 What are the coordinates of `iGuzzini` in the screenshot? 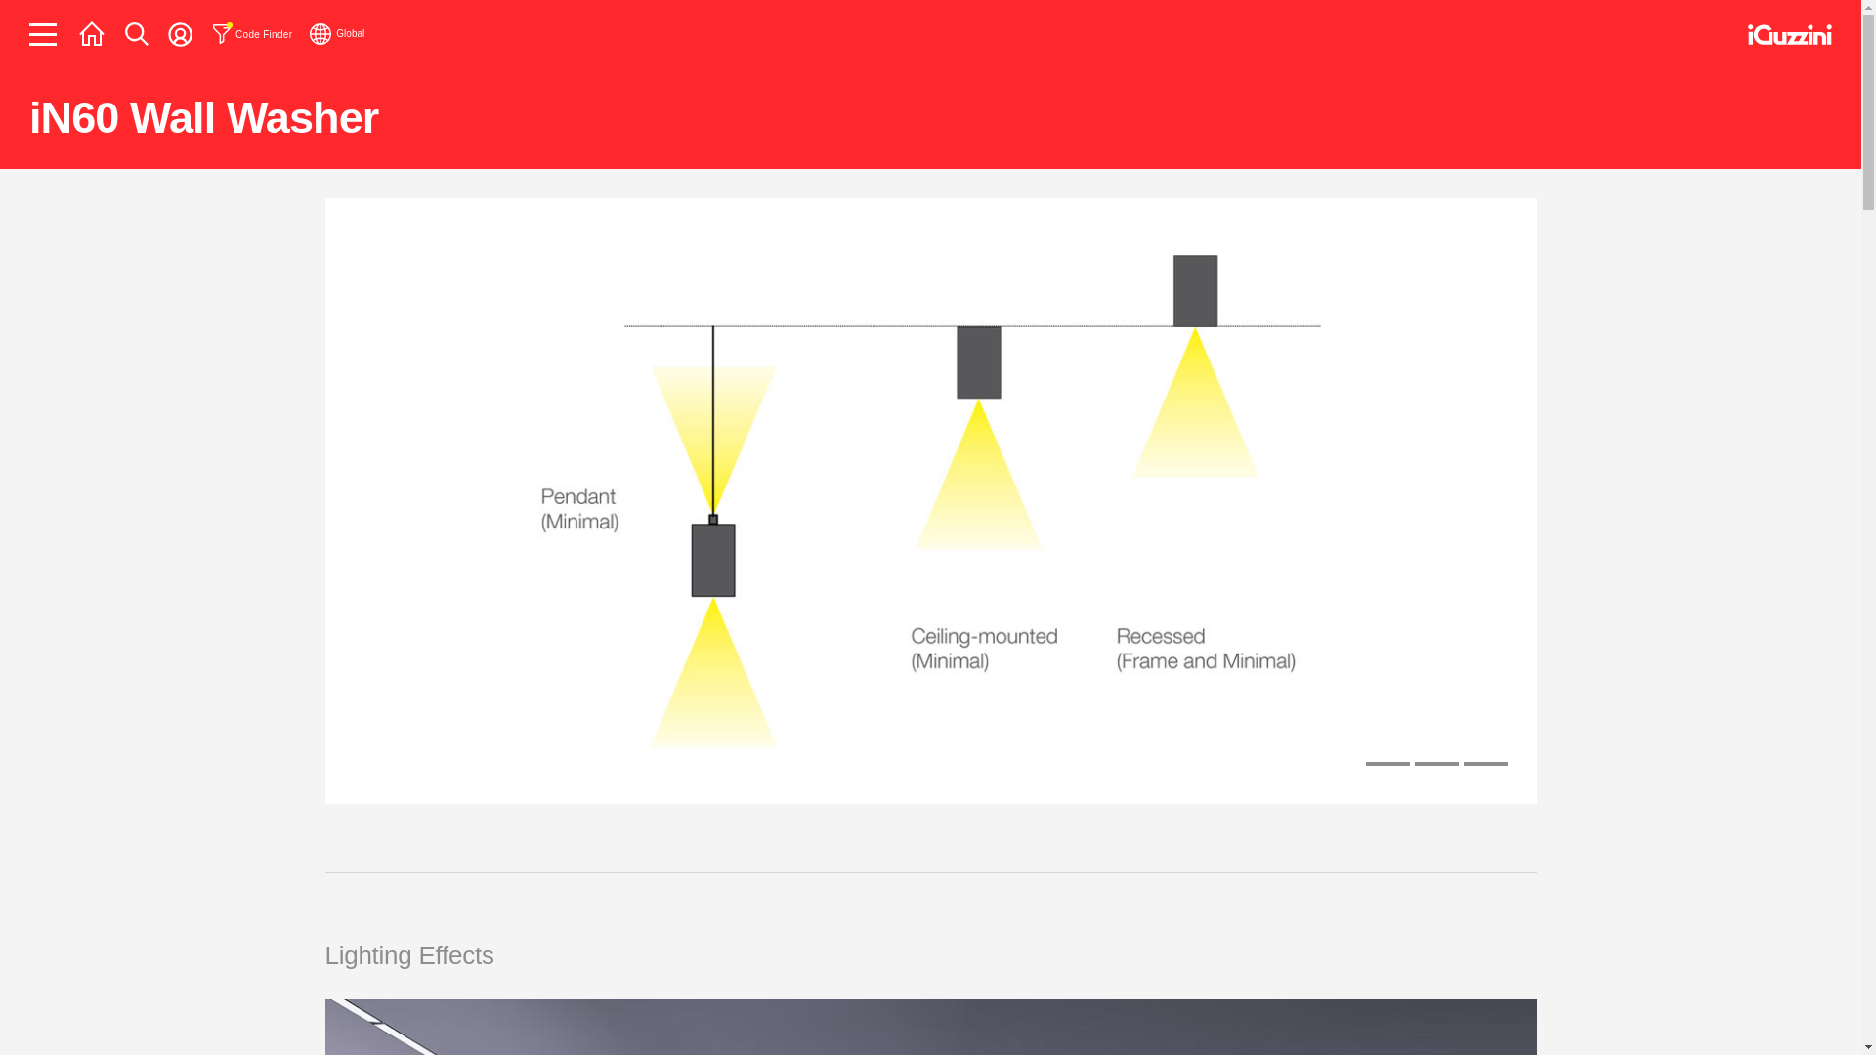 It's located at (1790, 38).